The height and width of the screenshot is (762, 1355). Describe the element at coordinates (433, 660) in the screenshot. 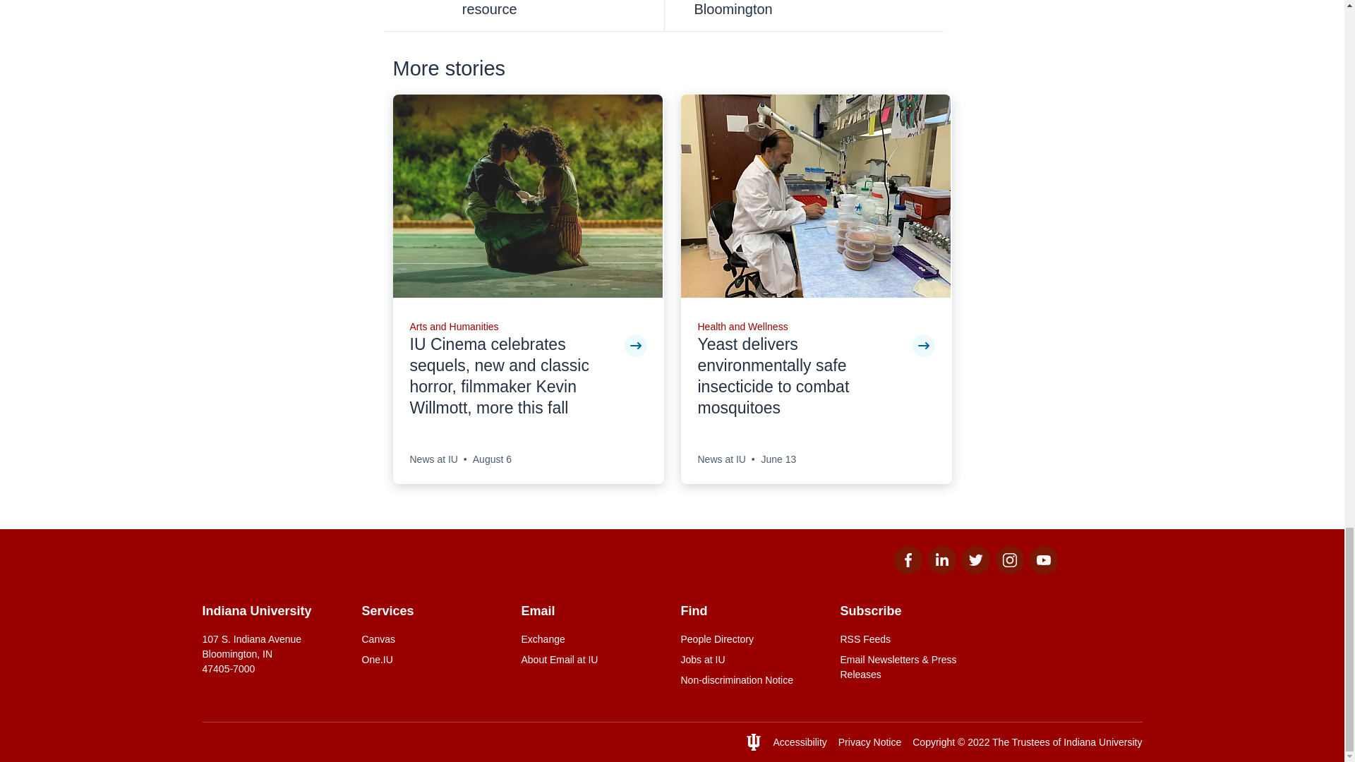

I see `One.IU` at that location.